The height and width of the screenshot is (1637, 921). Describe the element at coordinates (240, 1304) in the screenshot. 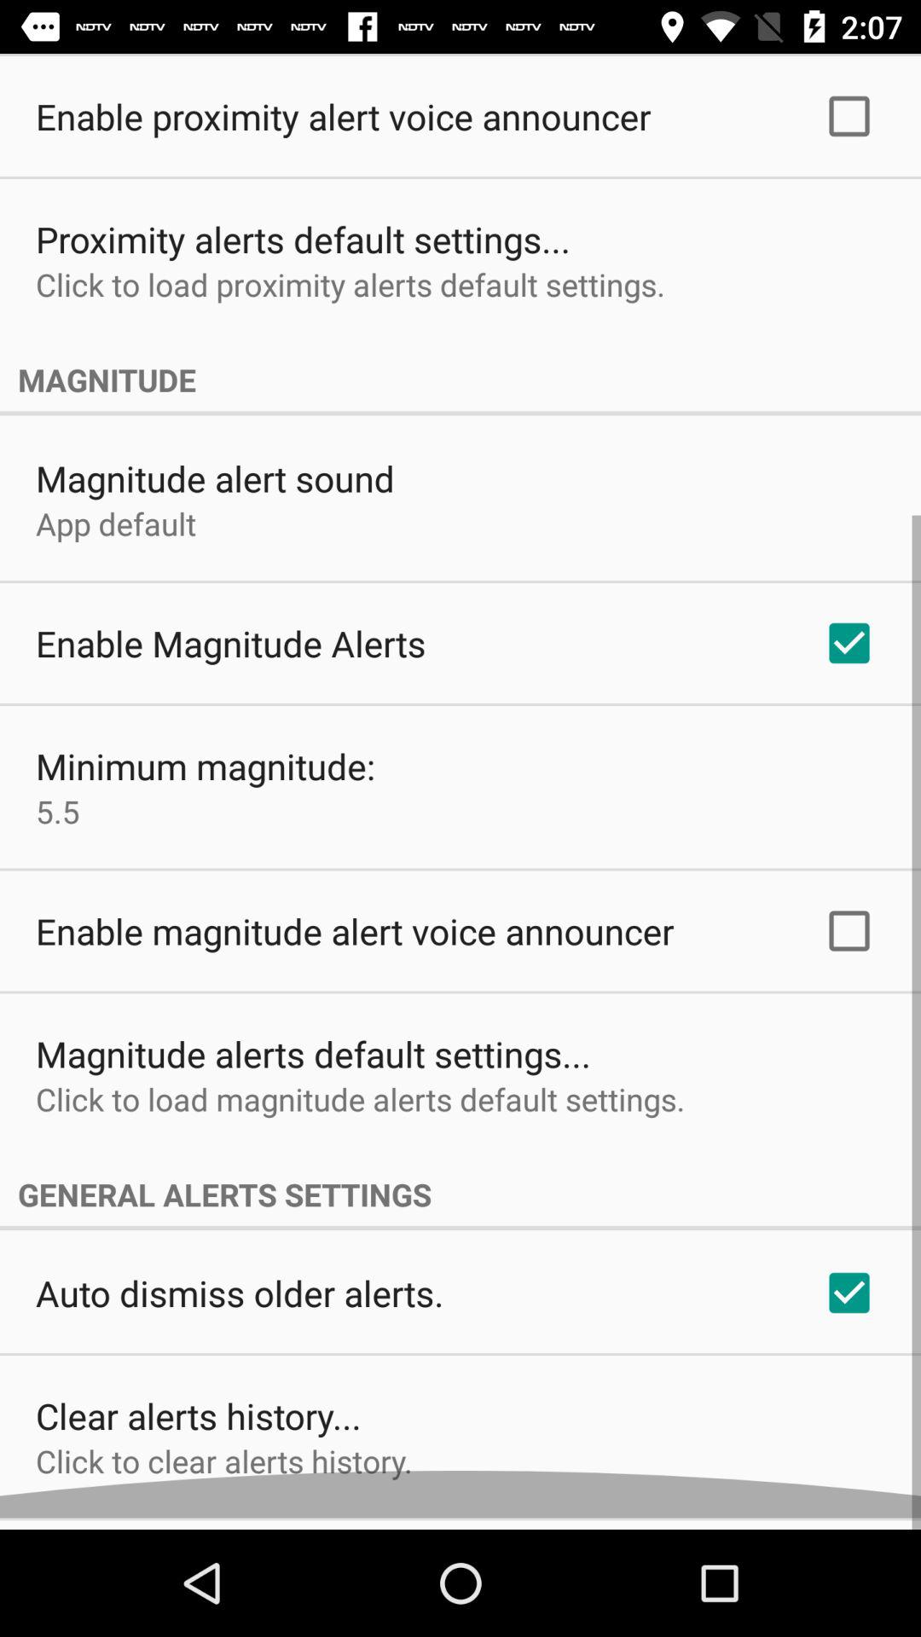

I see `press the auto dismiss older item` at that location.